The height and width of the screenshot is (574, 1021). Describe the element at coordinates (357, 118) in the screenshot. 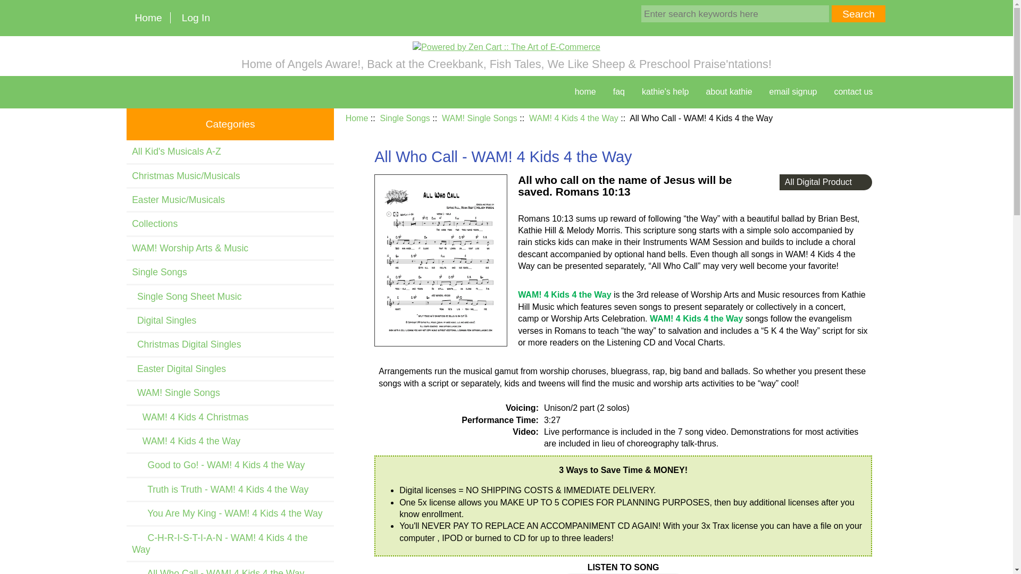

I see `Home` at that location.